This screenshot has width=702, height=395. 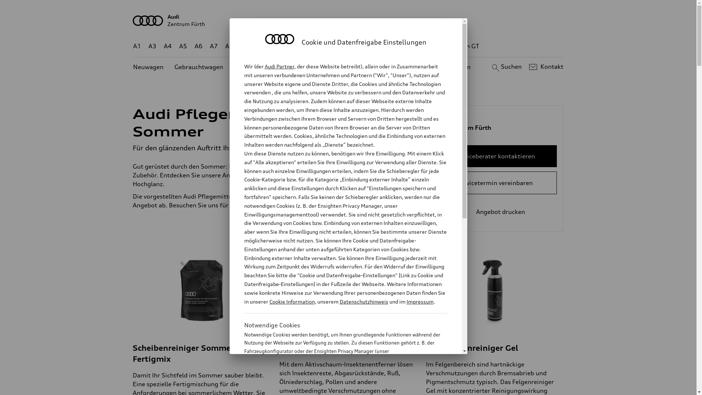 I want to click on TT, so click(x=393, y=46).